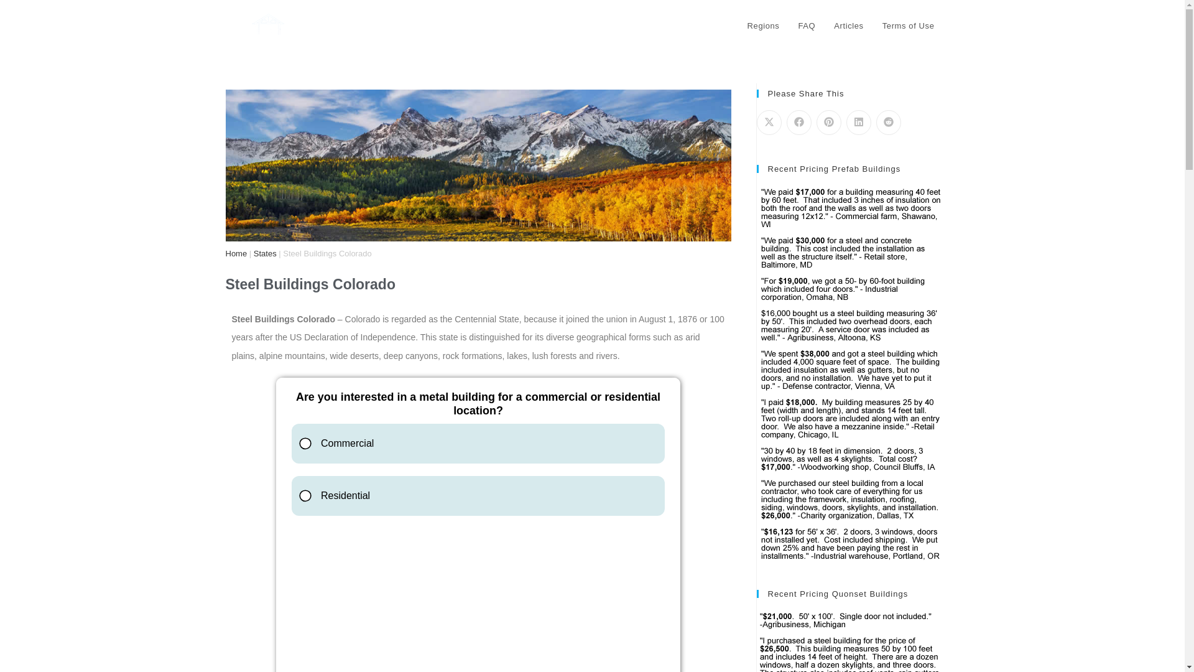 The width and height of the screenshot is (1194, 672). Describe the element at coordinates (849, 641) in the screenshot. I see `Recent Pricing Quonset Buildings` at that location.